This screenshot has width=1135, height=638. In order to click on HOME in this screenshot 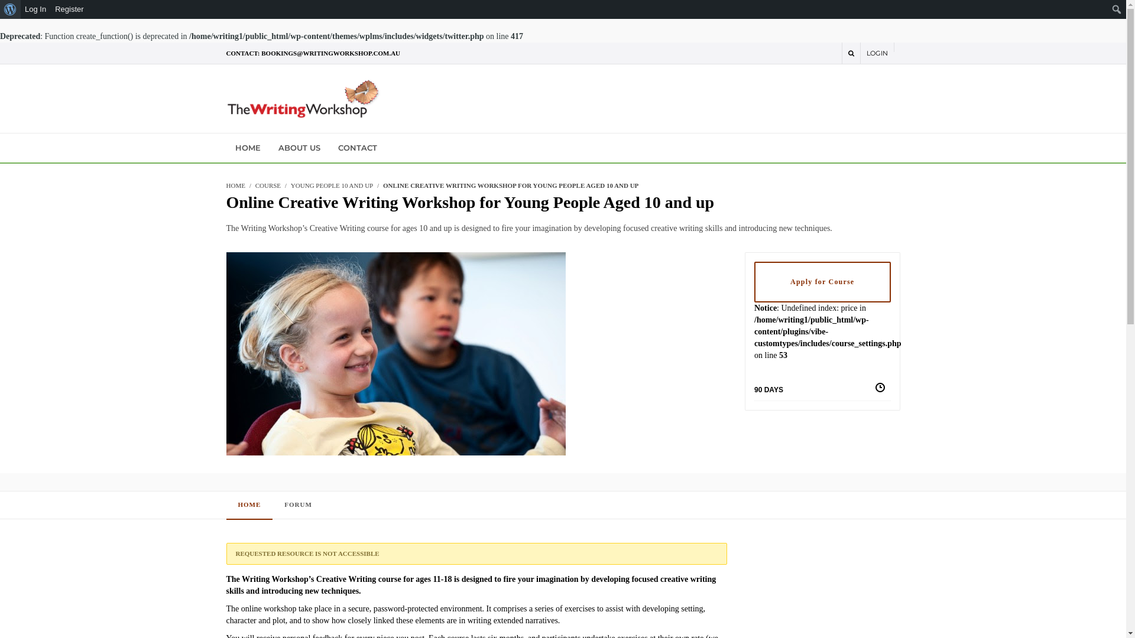, I will do `click(235, 185)`.